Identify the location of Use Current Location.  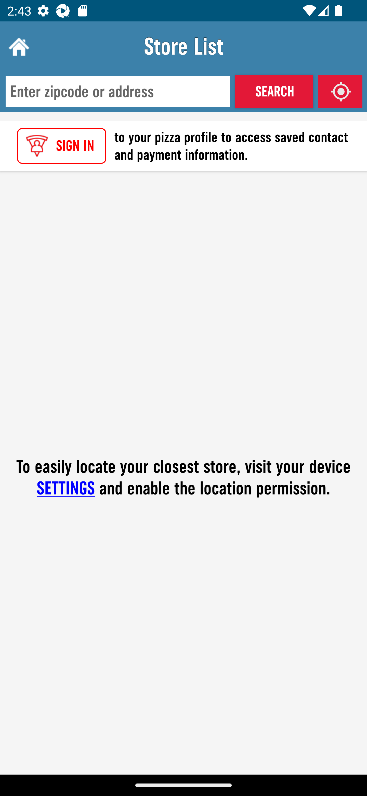
(340, 91).